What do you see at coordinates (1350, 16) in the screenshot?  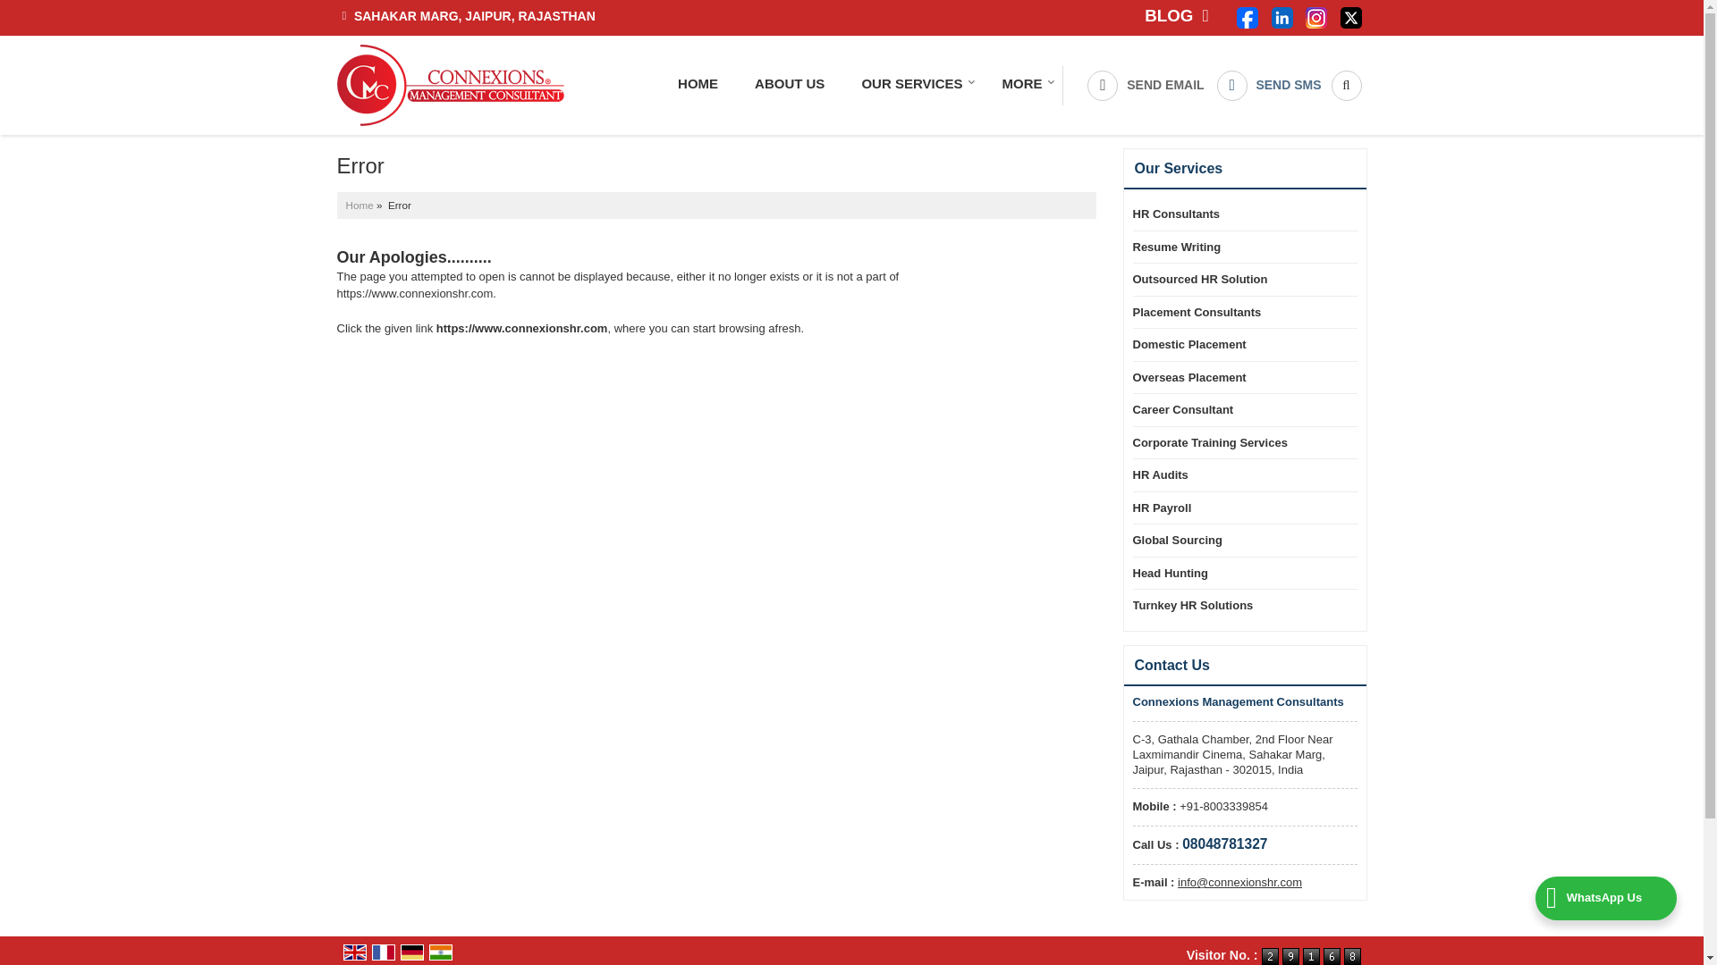 I see `Twitter` at bounding box center [1350, 16].